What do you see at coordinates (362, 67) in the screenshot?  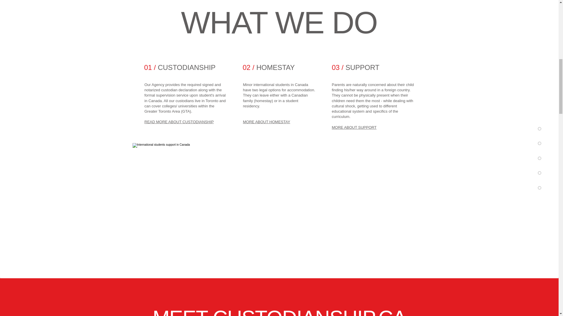 I see `SUPPORT` at bounding box center [362, 67].